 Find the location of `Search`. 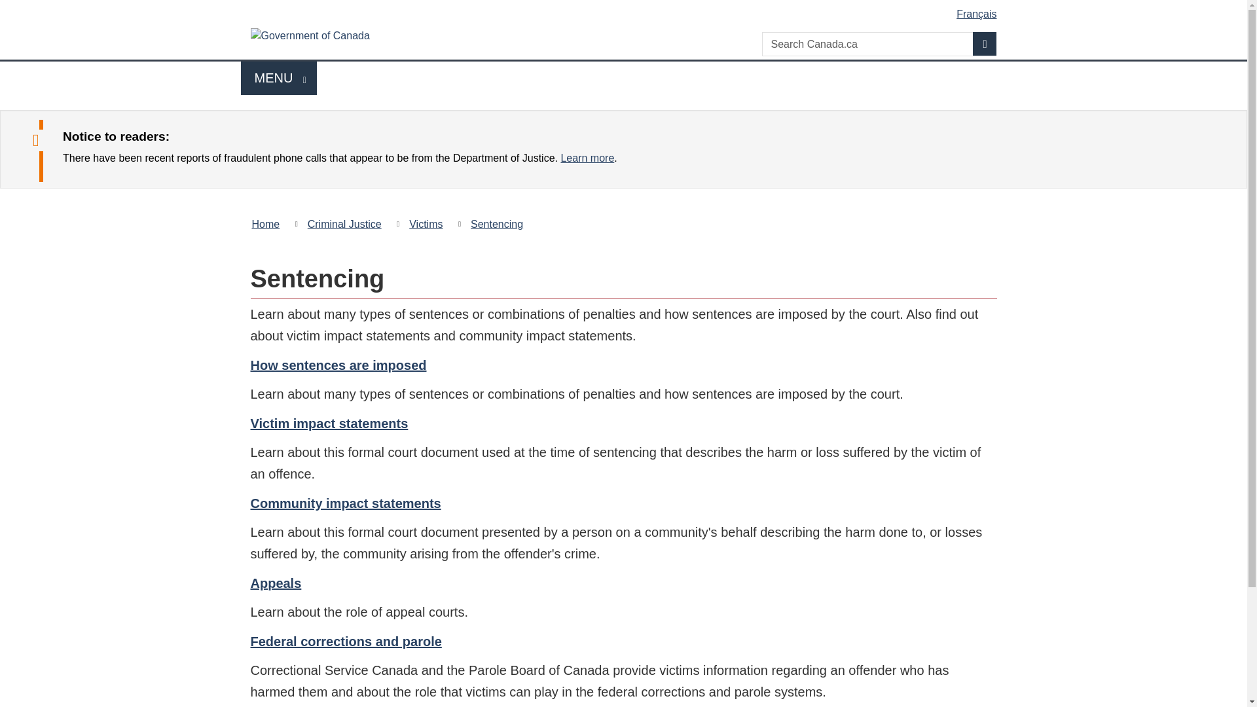

Search is located at coordinates (985, 43).